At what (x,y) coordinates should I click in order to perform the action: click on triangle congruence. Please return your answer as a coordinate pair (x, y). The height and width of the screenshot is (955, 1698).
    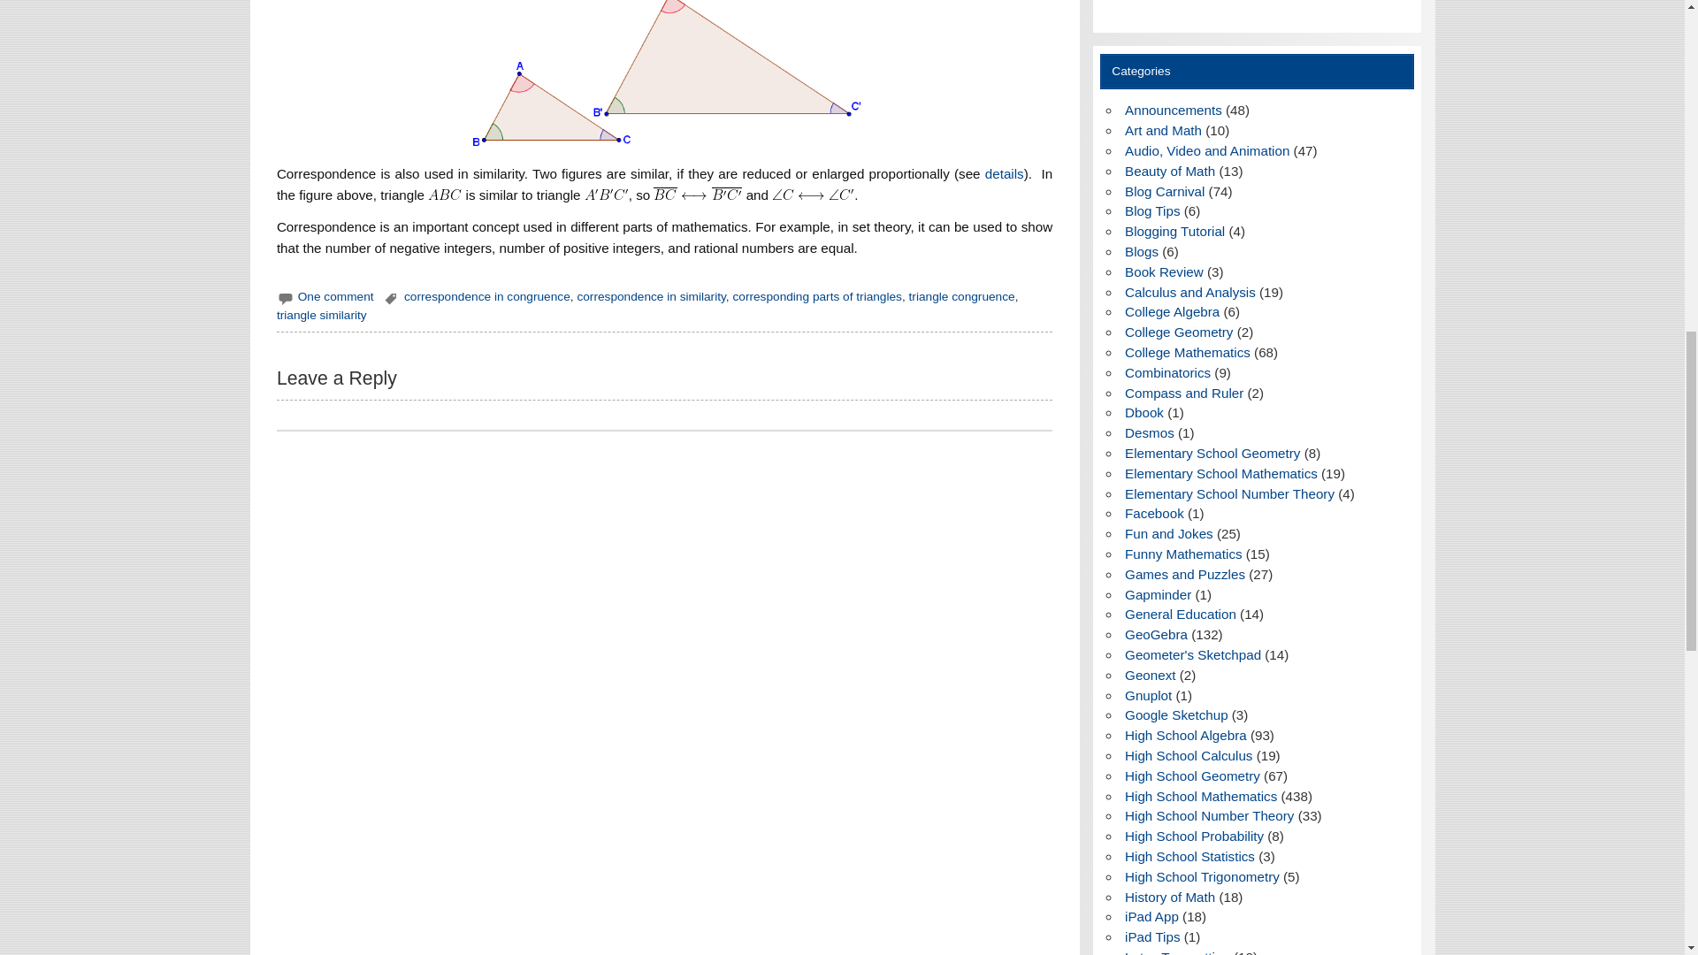
    Looking at the image, I should click on (962, 297).